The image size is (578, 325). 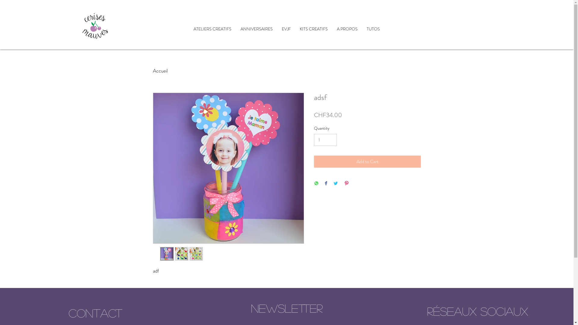 I want to click on A PROPOS, so click(x=347, y=29).